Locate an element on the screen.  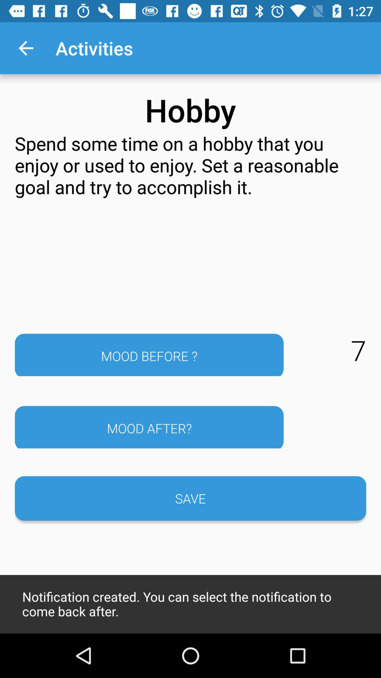
tap item above spend some time app is located at coordinates (26, 48).